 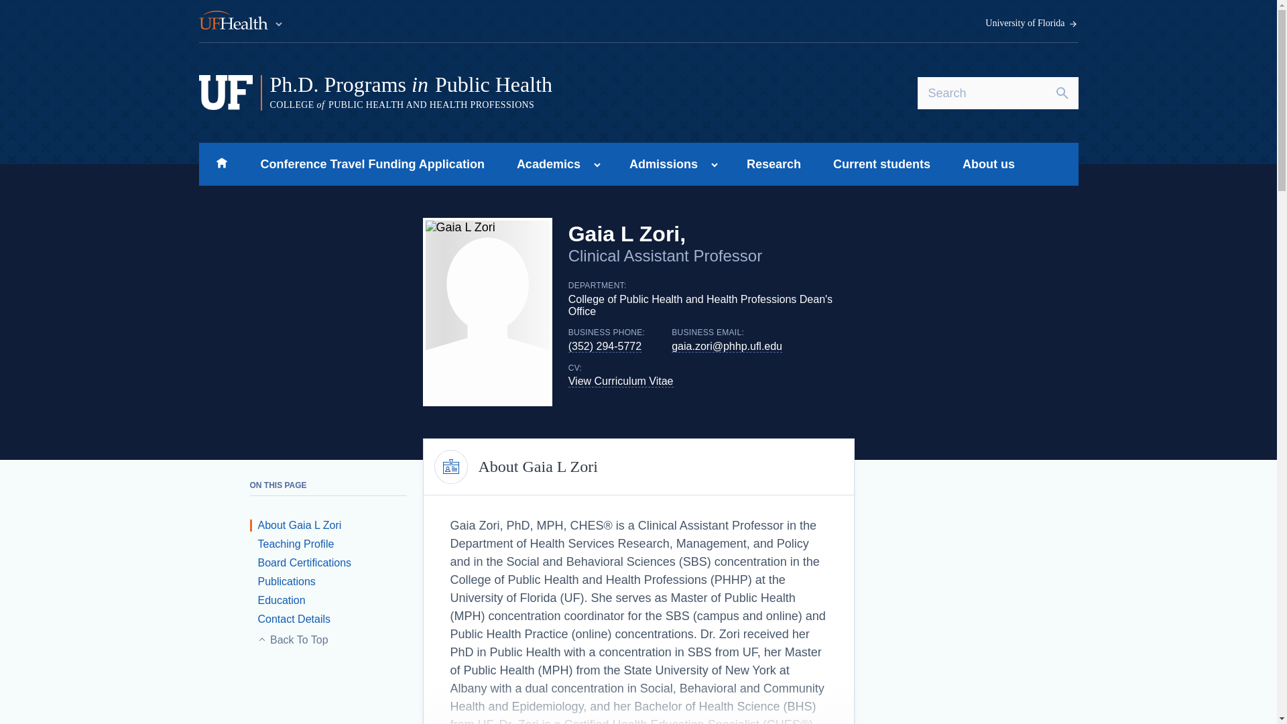 I want to click on View Curriculum Vitae, so click(x=621, y=381).